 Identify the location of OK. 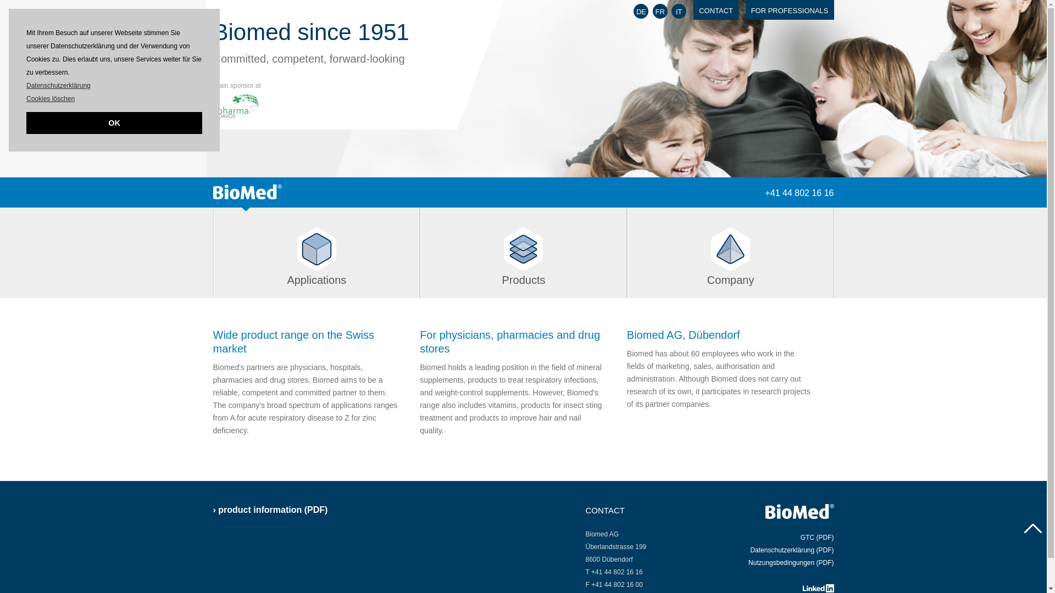
(114, 123).